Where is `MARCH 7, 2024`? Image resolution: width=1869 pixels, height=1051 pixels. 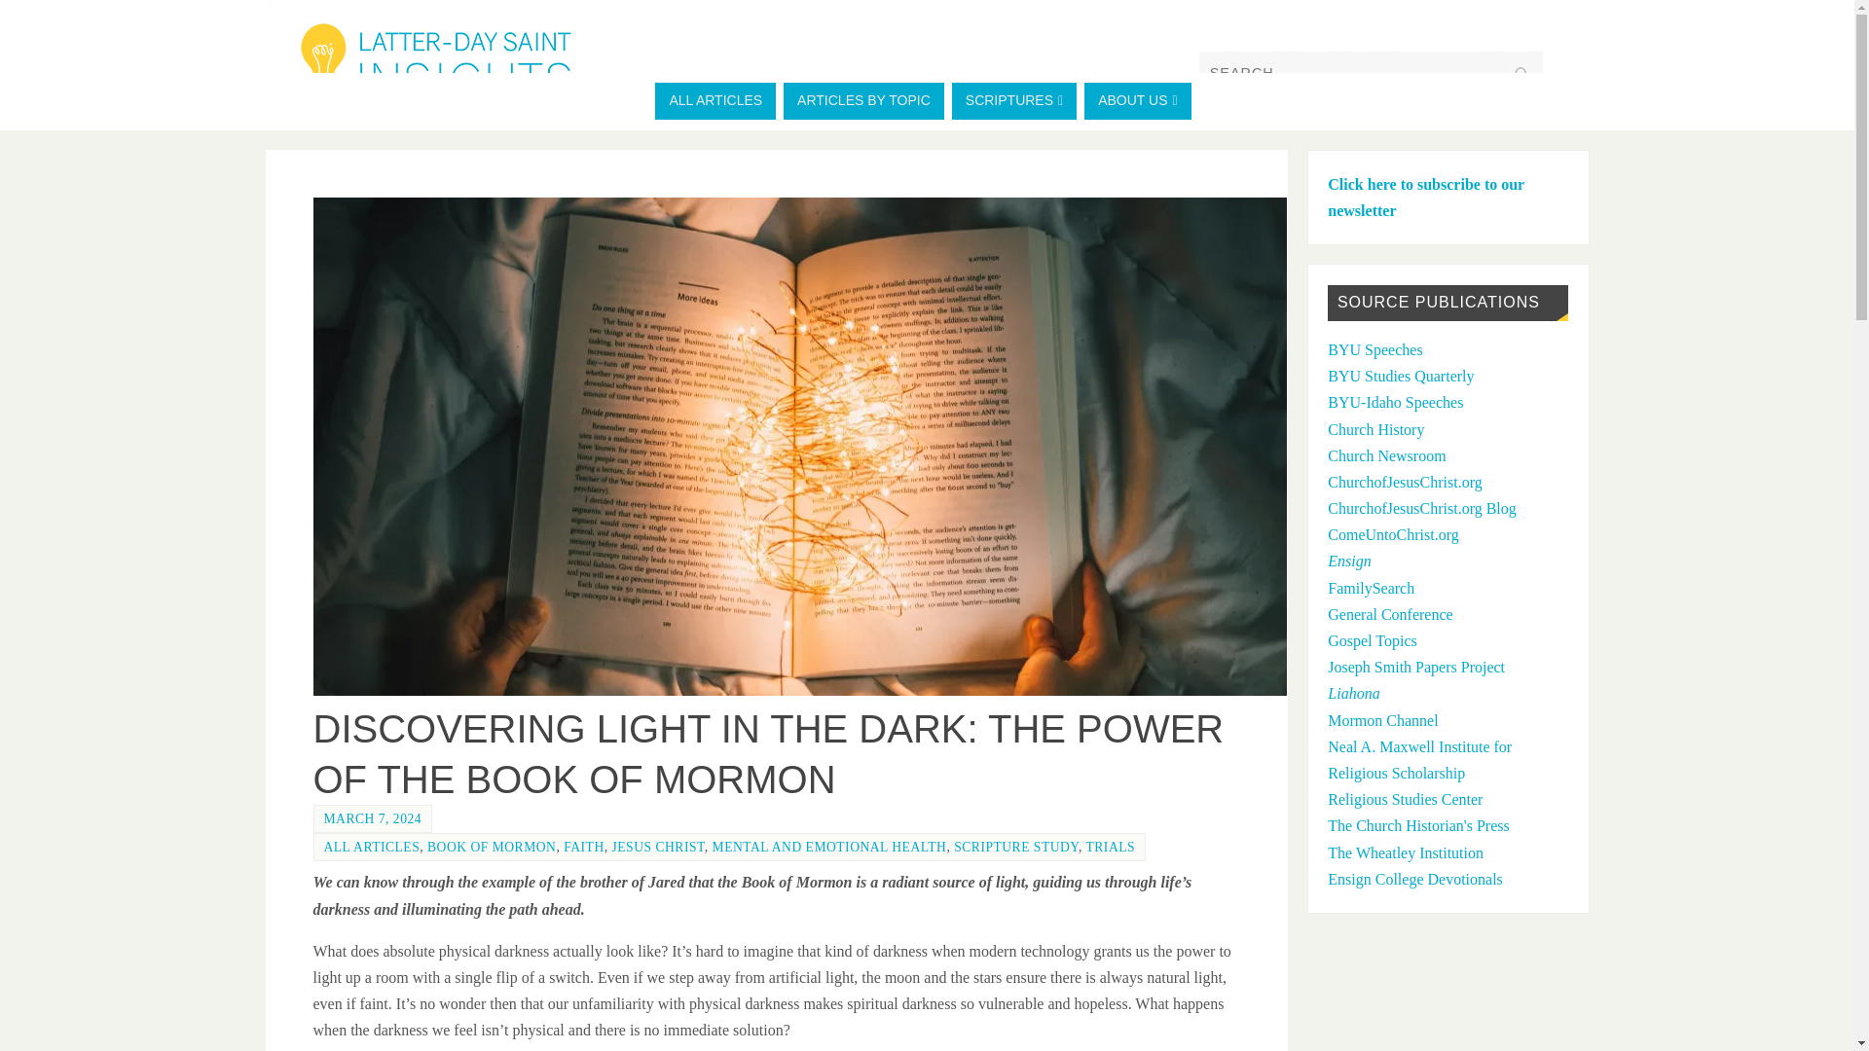
MARCH 7, 2024 is located at coordinates (372, 817).